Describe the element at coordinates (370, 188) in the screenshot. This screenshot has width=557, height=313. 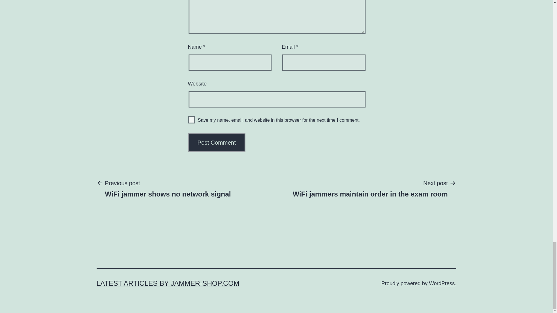
I see `yes` at that location.